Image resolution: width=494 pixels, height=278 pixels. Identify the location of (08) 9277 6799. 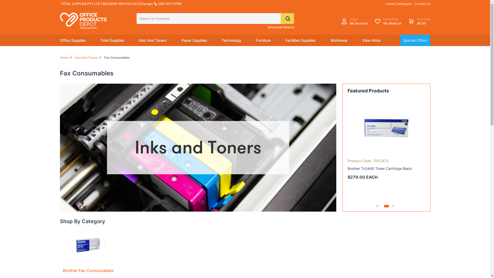
(168, 4).